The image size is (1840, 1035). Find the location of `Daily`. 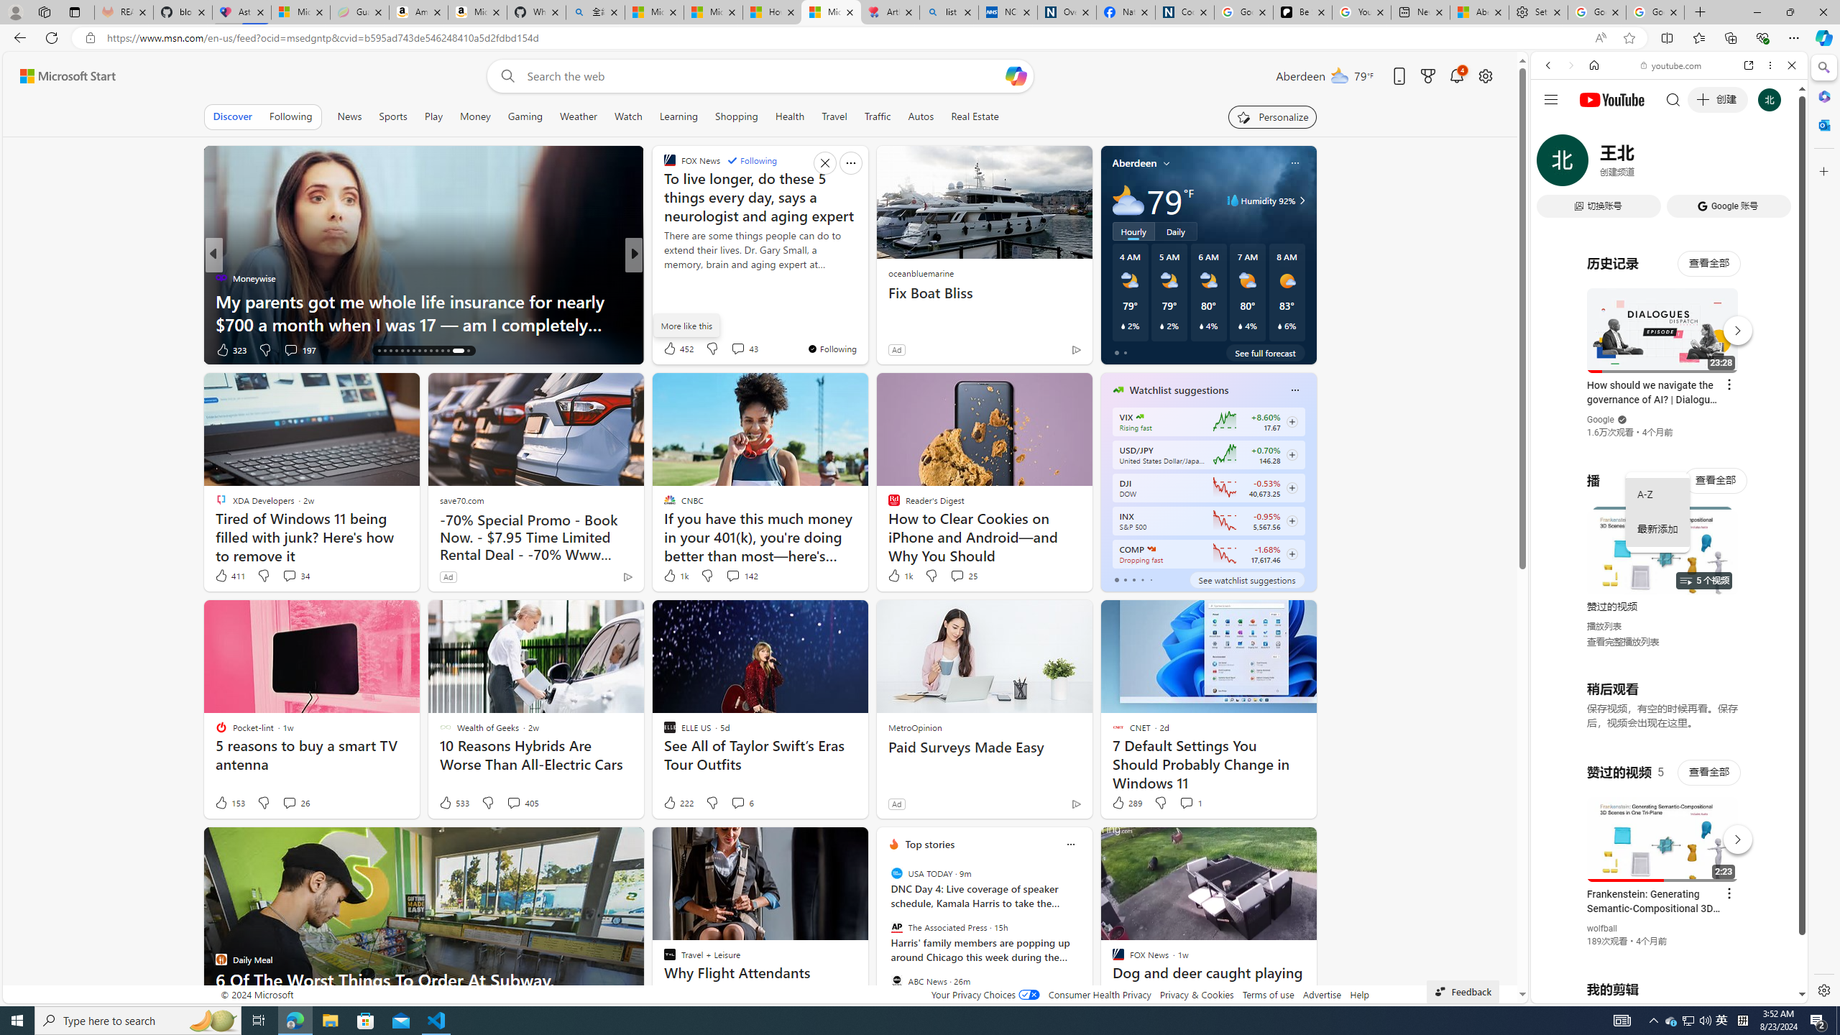

Daily is located at coordinates (1176, 231).